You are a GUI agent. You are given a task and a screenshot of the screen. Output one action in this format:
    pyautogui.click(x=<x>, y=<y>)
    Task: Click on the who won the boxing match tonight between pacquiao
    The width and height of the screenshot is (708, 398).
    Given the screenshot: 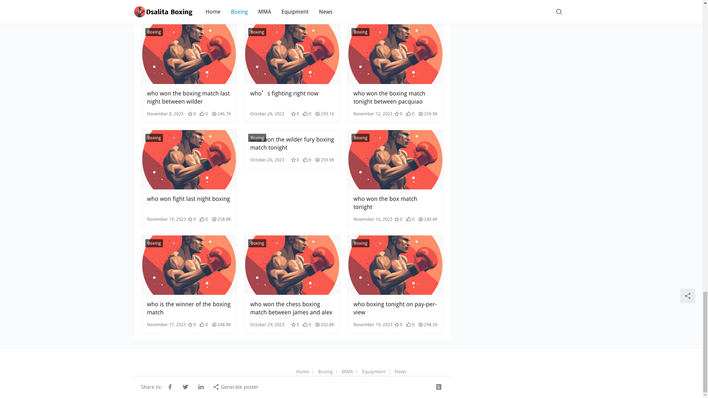 What is the action you would take?
    pyautogui.click(x=395, y=54)
    